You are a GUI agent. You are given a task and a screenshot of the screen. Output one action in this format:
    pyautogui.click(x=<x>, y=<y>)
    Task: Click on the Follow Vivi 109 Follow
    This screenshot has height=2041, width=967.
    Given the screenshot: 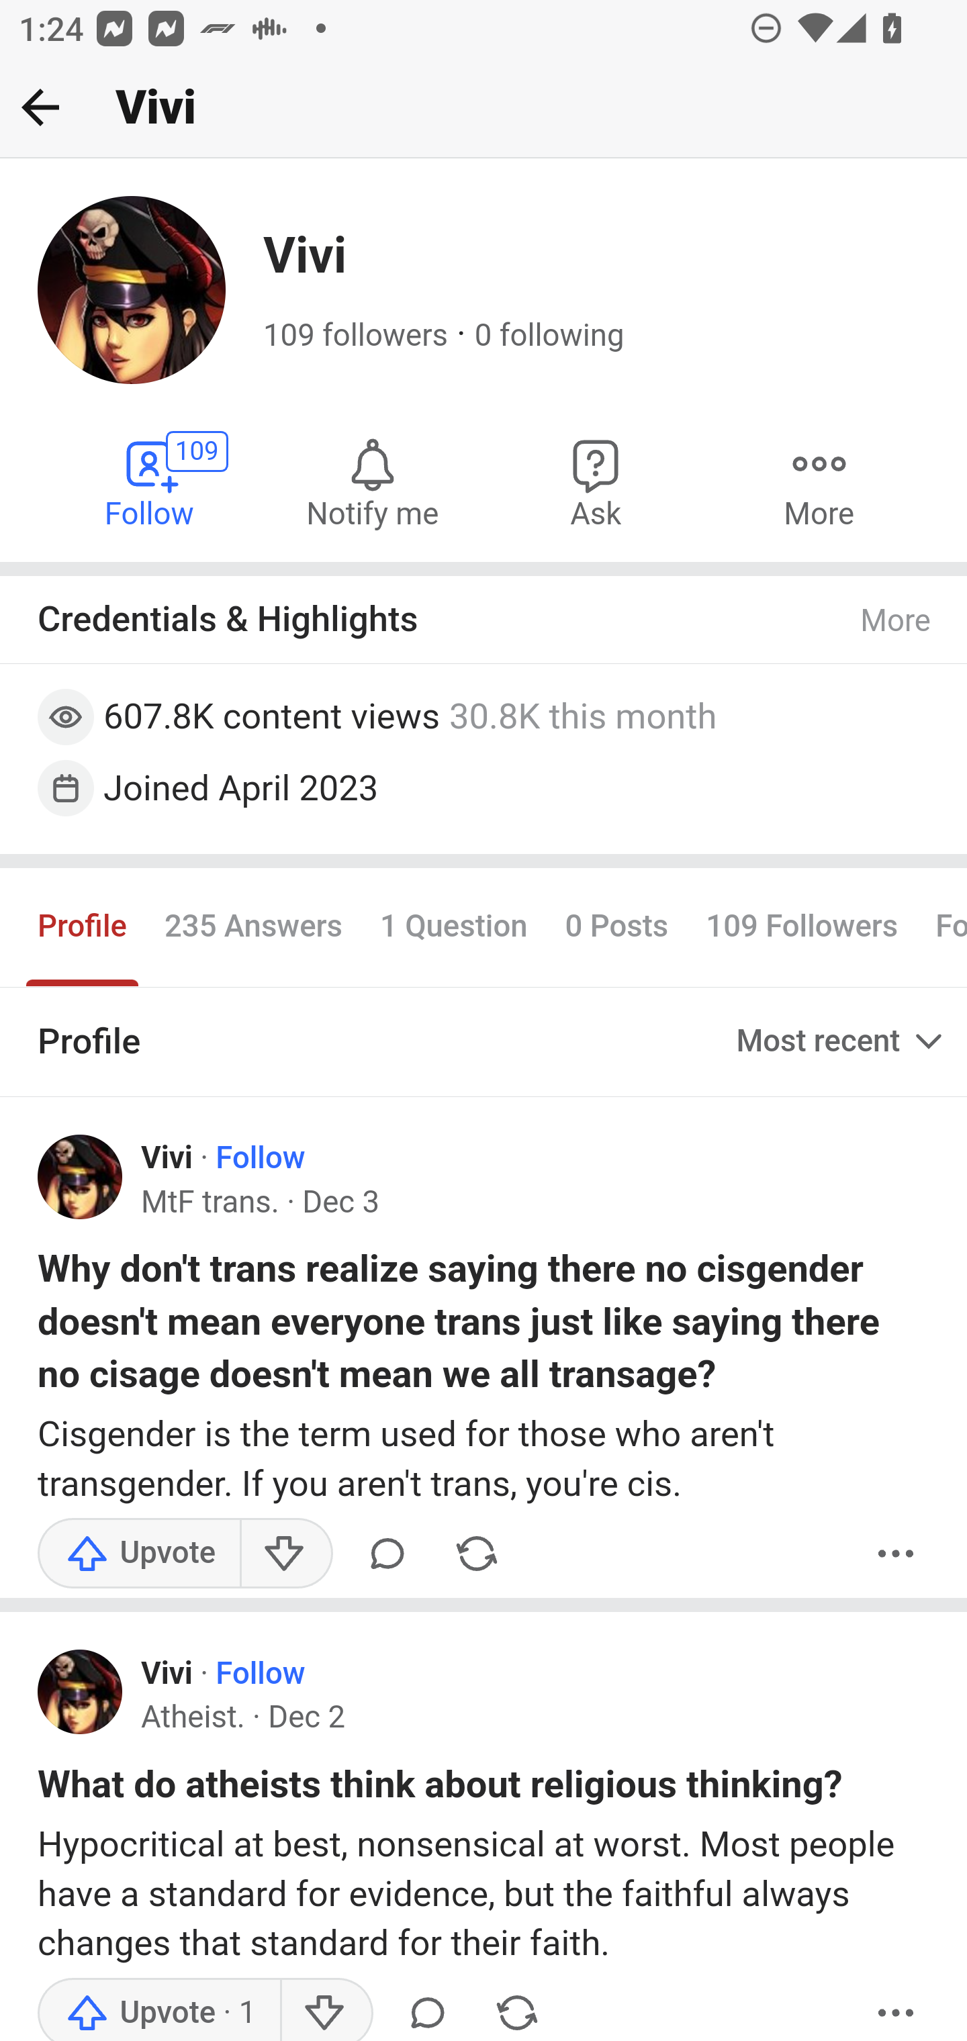 What is the action you would take?
    pyautogui.click(x=150, y=482)
    